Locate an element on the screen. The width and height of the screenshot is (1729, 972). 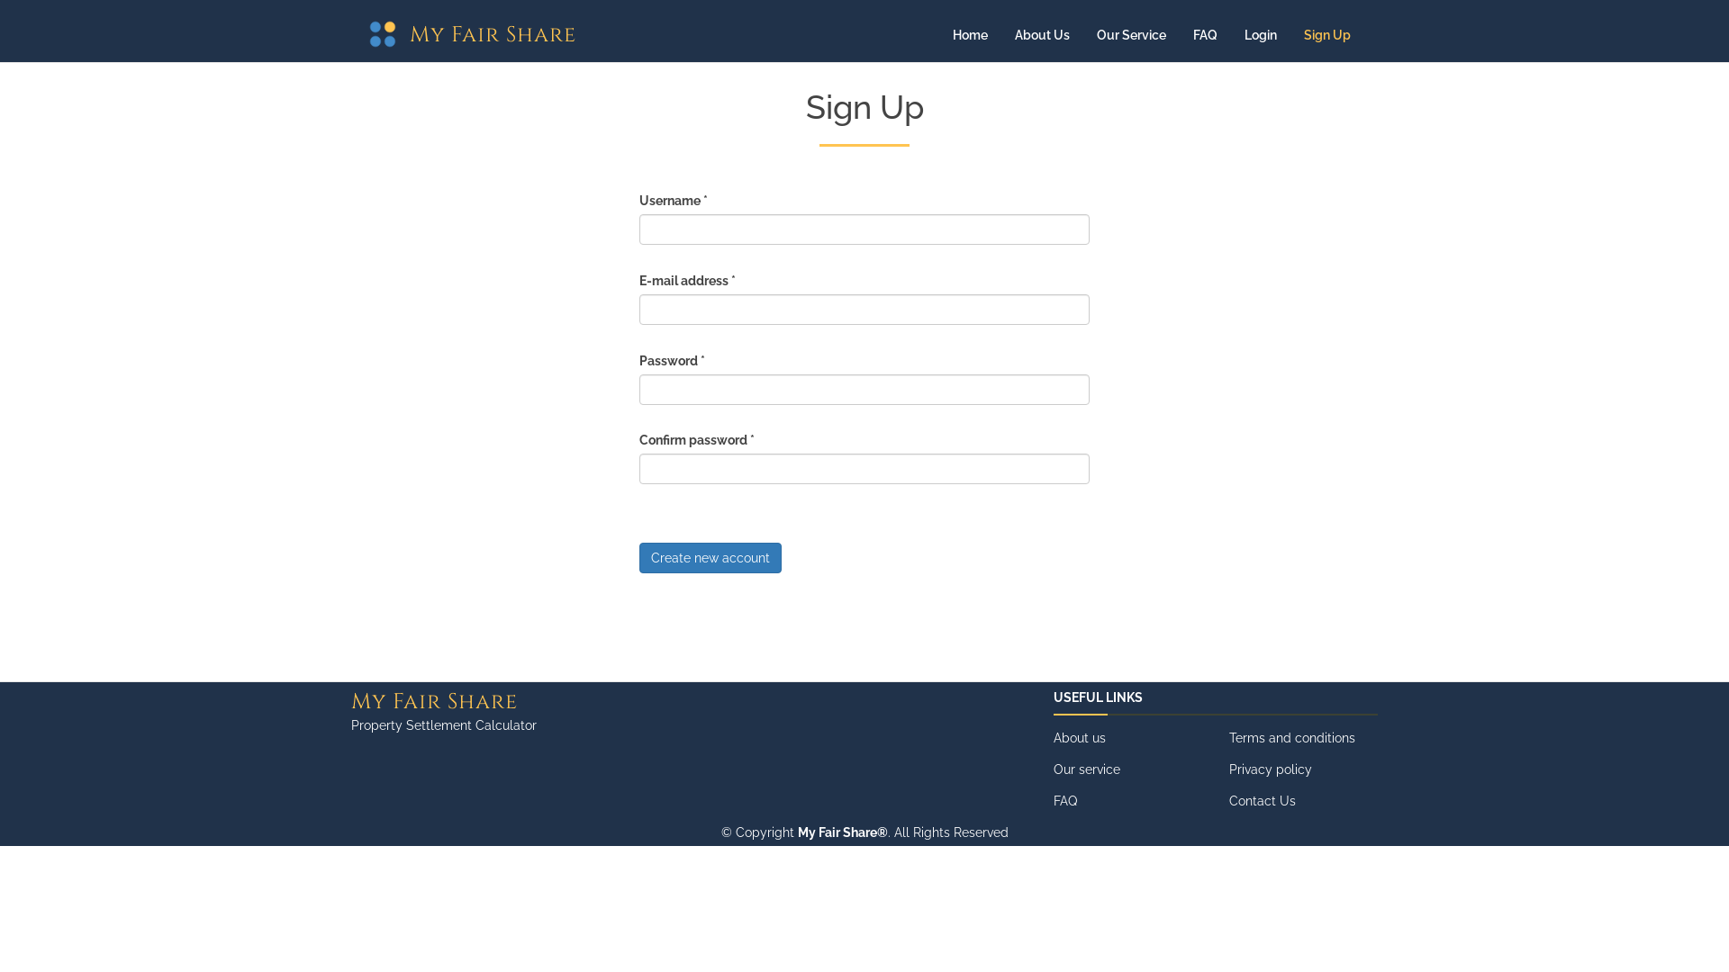
Login is located at coordinates (1261, 35).